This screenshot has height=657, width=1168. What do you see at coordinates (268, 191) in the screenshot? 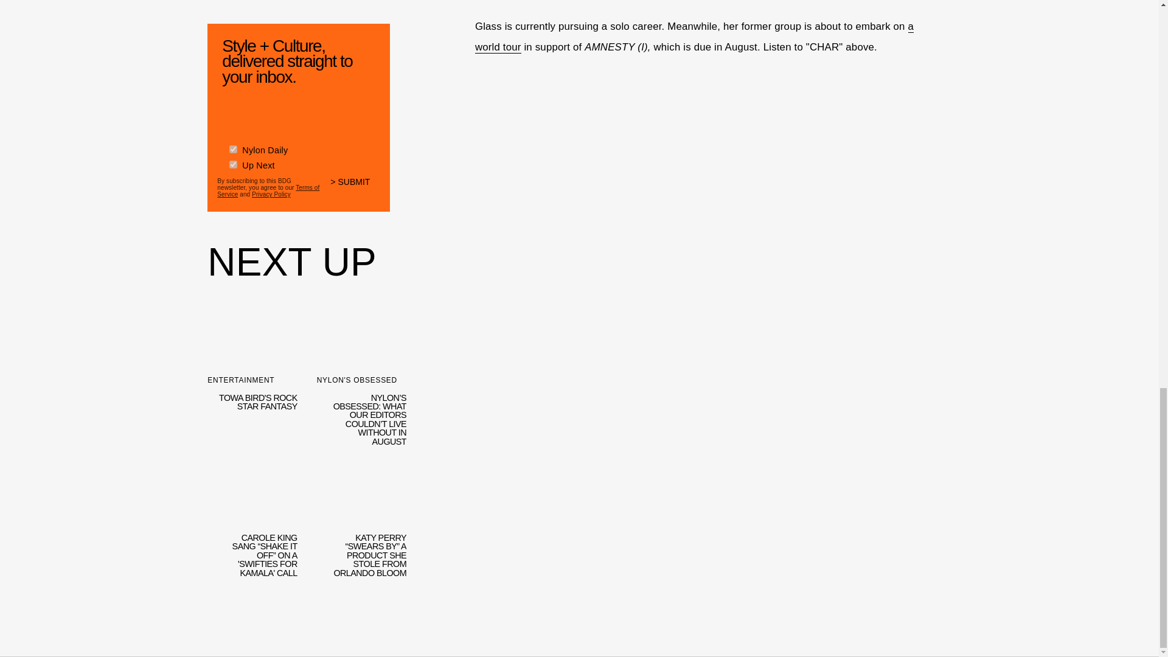
I see `Terms of Service` at bounding box center [268, 191].